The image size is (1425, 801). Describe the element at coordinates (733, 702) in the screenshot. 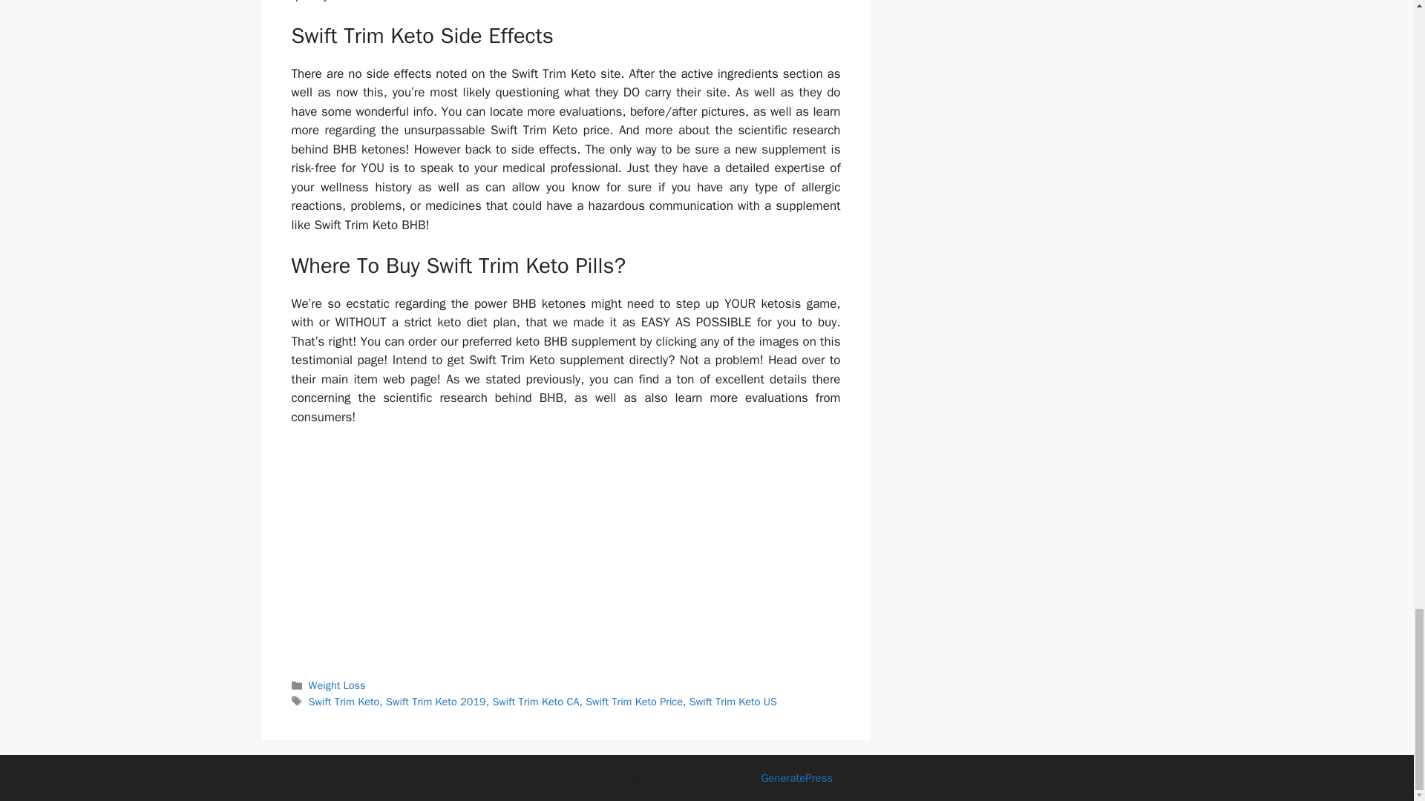

I see `Swift Trim Keto US` at that location.